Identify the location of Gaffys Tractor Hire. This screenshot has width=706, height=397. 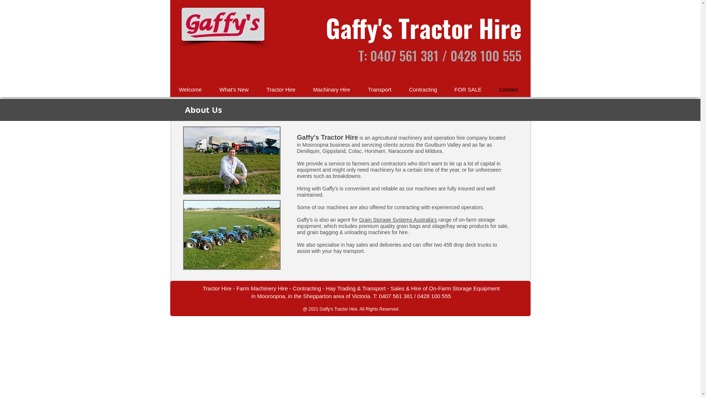
(232, 235).